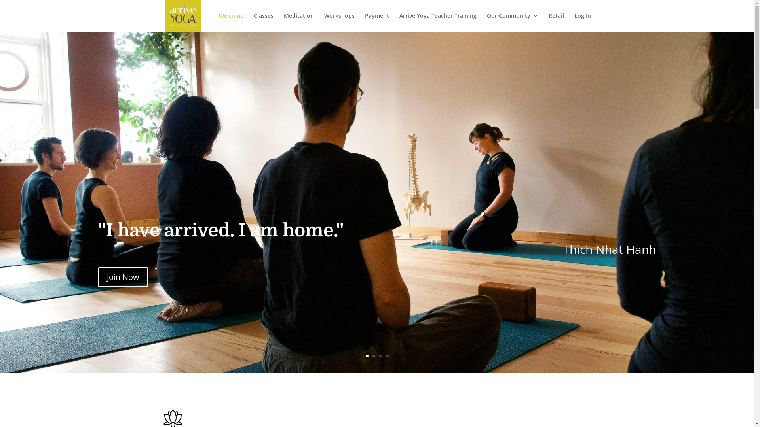  Describe the element at coordinates (387, 356) in the screenshot. I see `4` at that location.